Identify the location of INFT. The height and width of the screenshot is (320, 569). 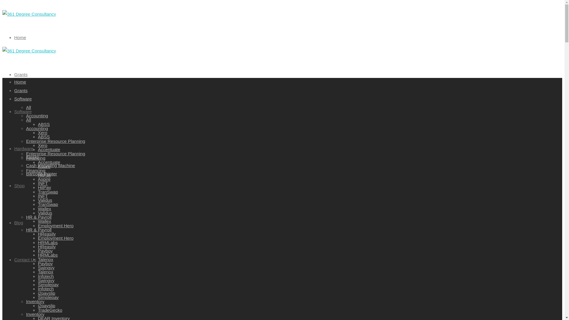
(43, 196).